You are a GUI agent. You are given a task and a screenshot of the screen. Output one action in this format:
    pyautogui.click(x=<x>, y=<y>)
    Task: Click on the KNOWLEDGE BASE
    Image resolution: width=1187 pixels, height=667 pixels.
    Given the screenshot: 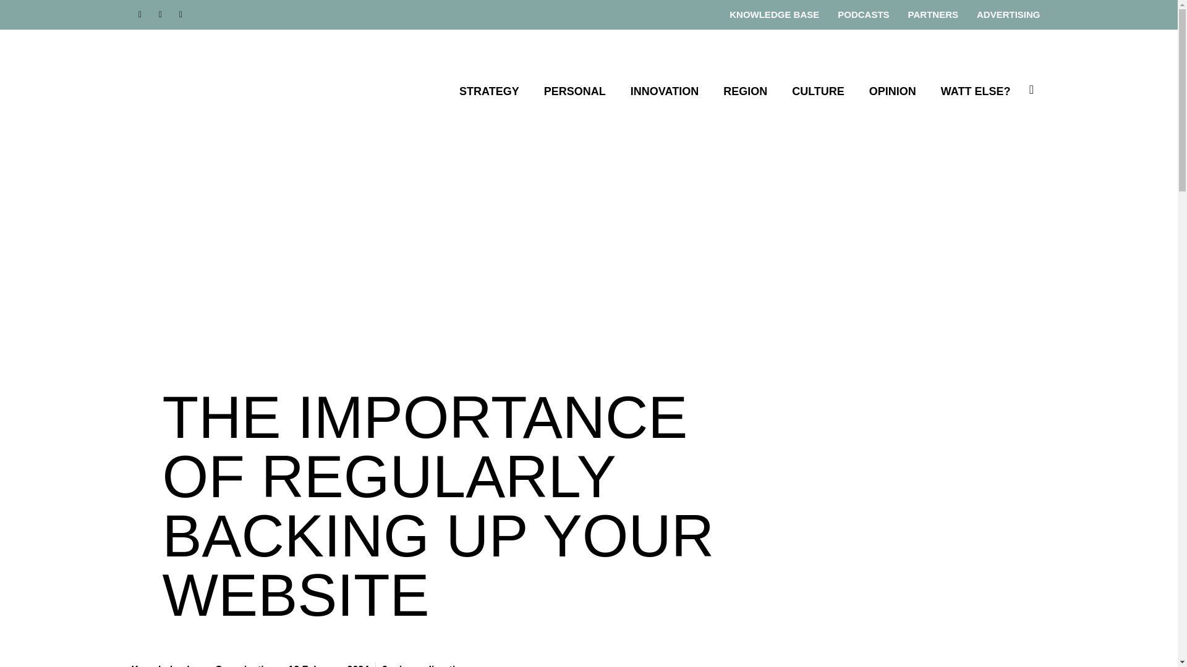 What is the action you would take?
    pyautogui.click(x=774, y=14)
    